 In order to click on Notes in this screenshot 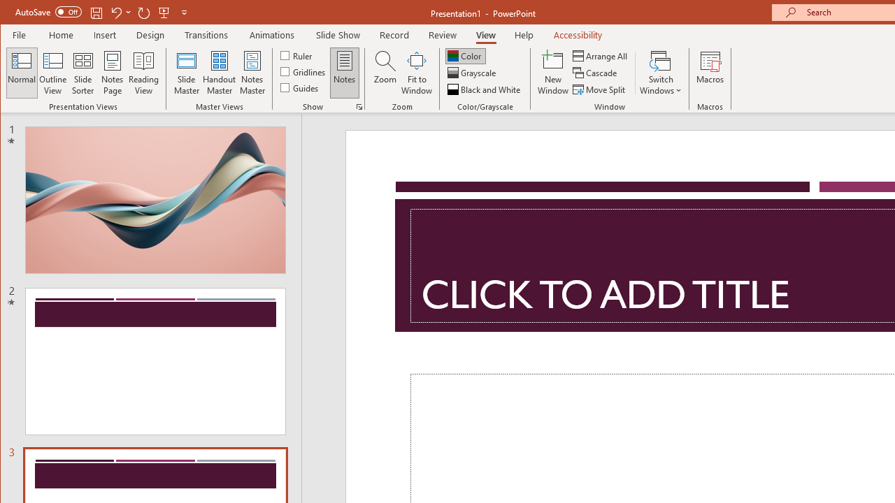, I will do `click(345, 73)`.